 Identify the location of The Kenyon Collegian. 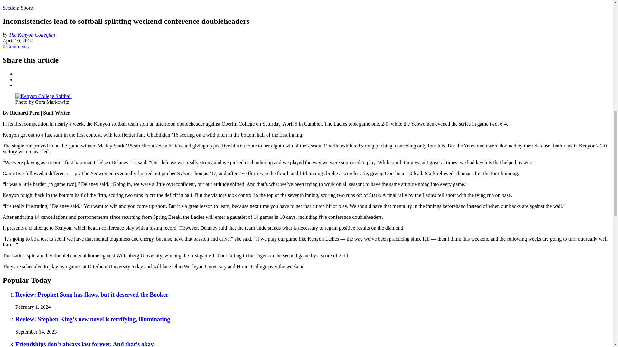
(32, 35).